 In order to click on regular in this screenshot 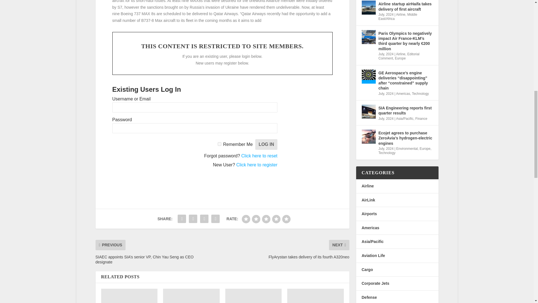, I will do `click(266, 219)`.